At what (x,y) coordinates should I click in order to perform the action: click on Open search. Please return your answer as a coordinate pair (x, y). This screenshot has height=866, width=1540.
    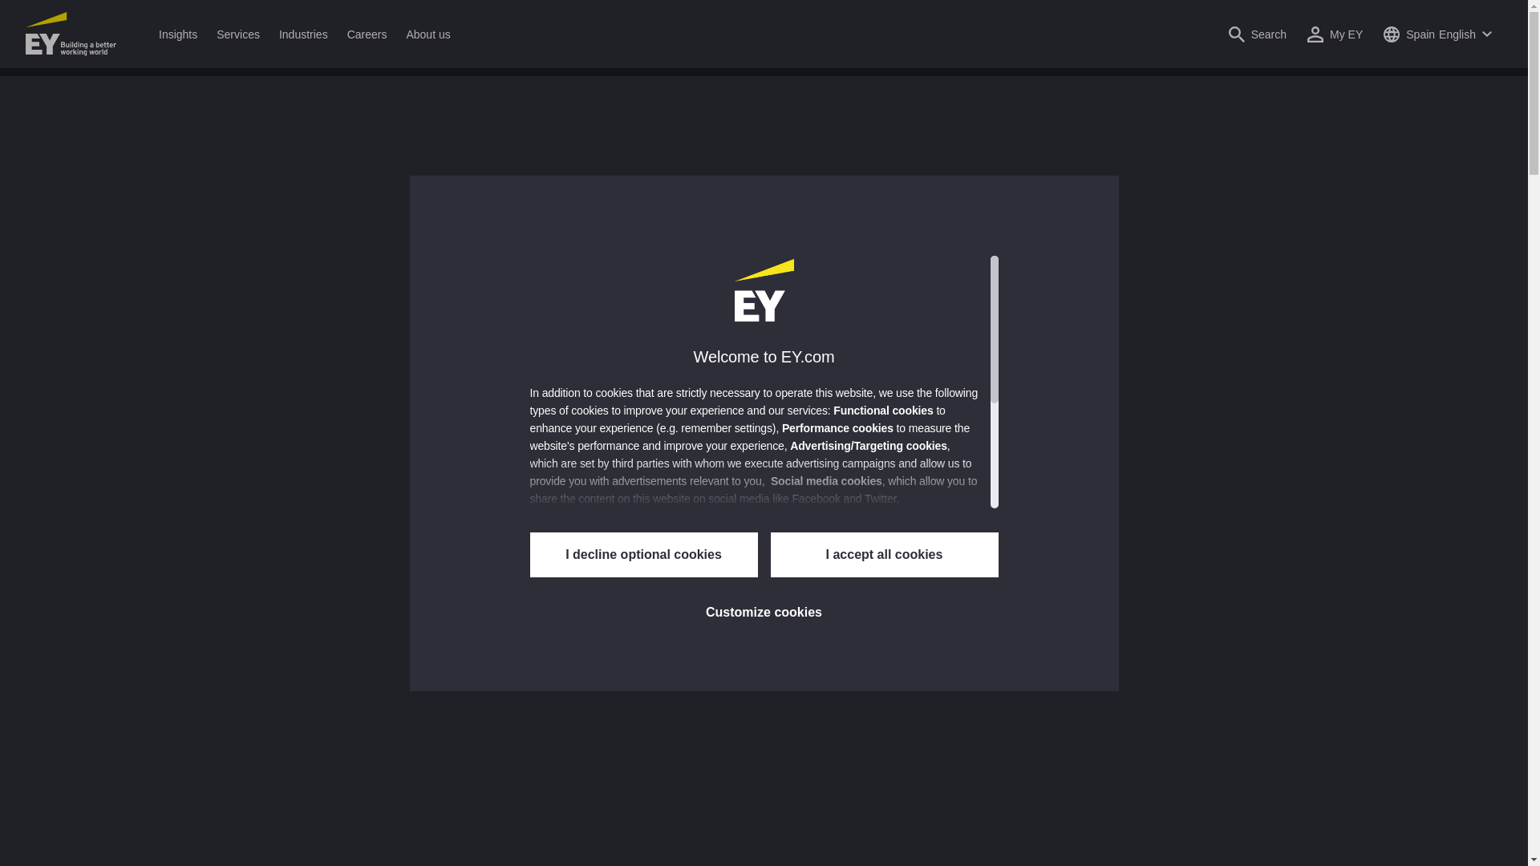
    Looking at the image, I should click on (1257, 34).